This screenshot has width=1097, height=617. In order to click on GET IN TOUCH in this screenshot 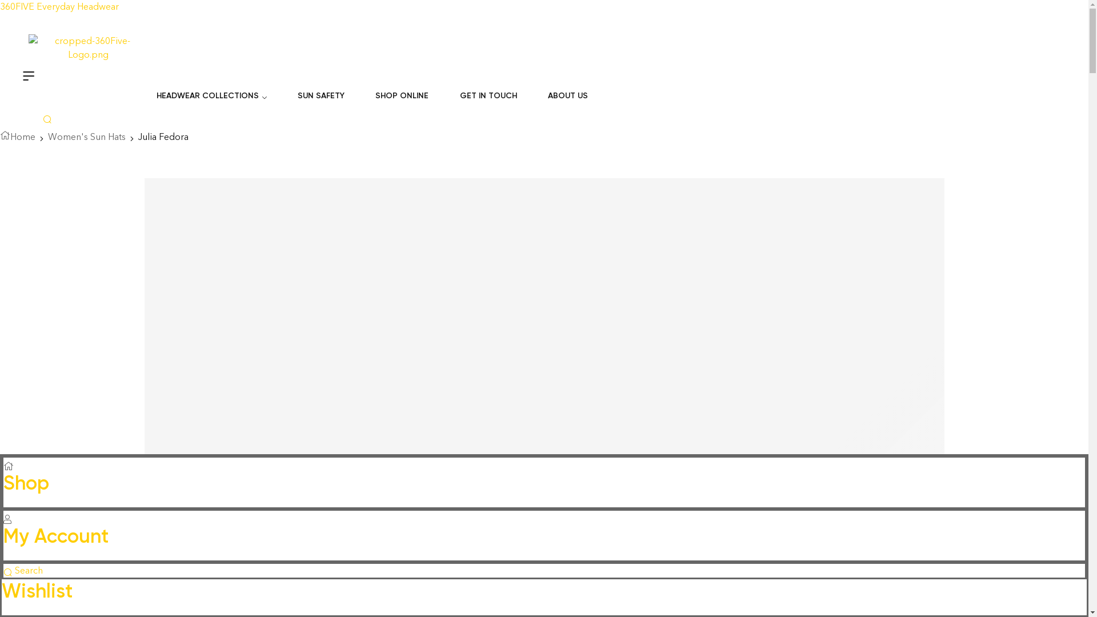, I will do `click(488, 96)`.